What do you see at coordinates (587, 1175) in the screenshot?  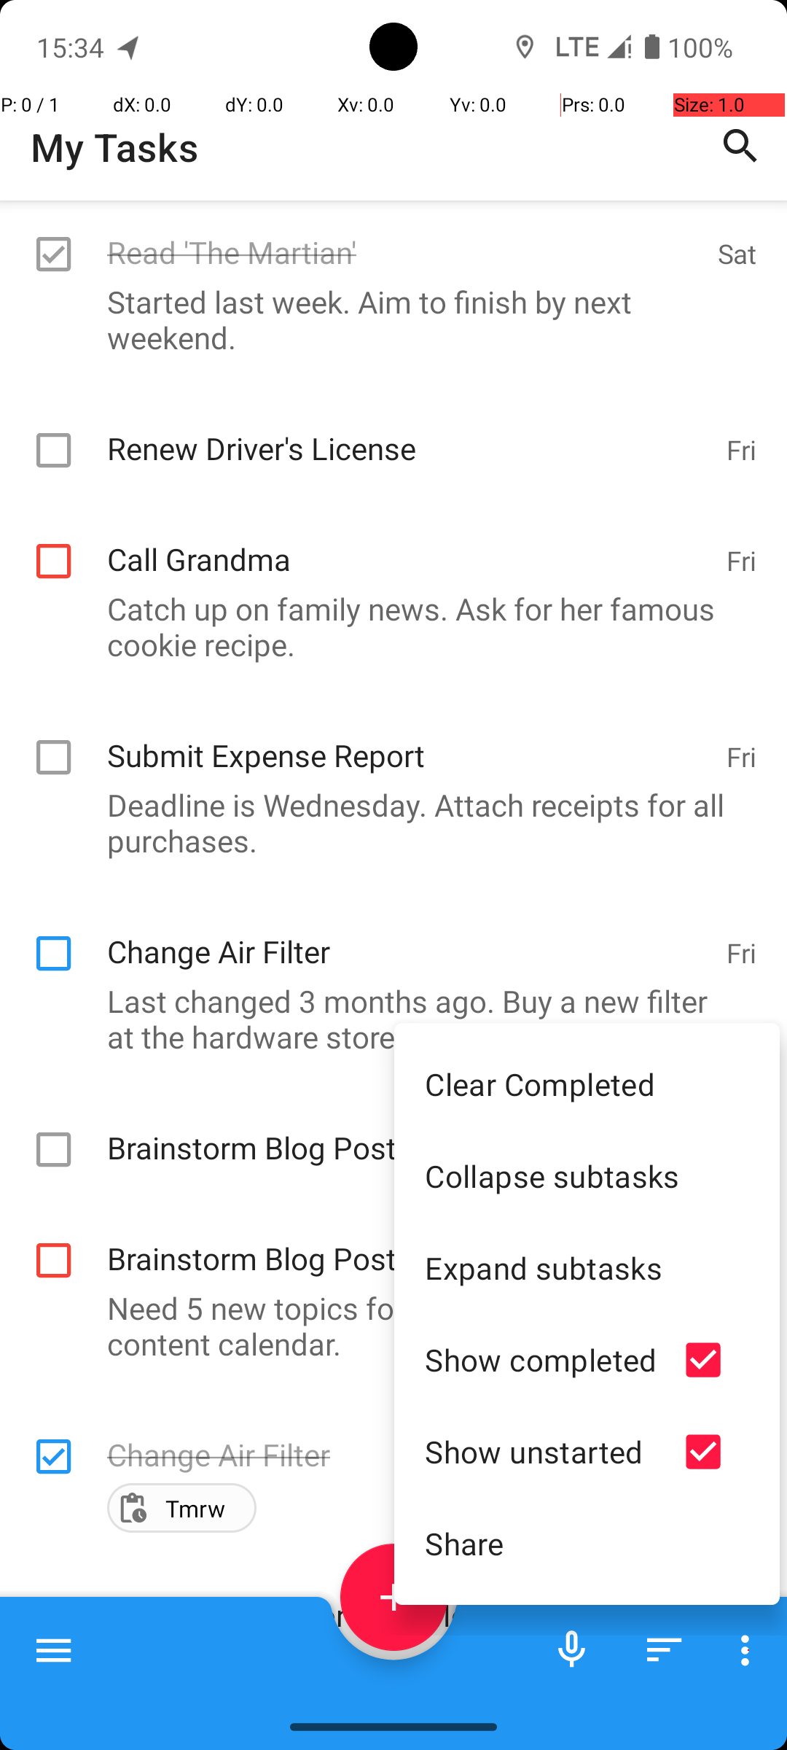 I see `Collapse subtasks` at bounding box center [587, 1175].